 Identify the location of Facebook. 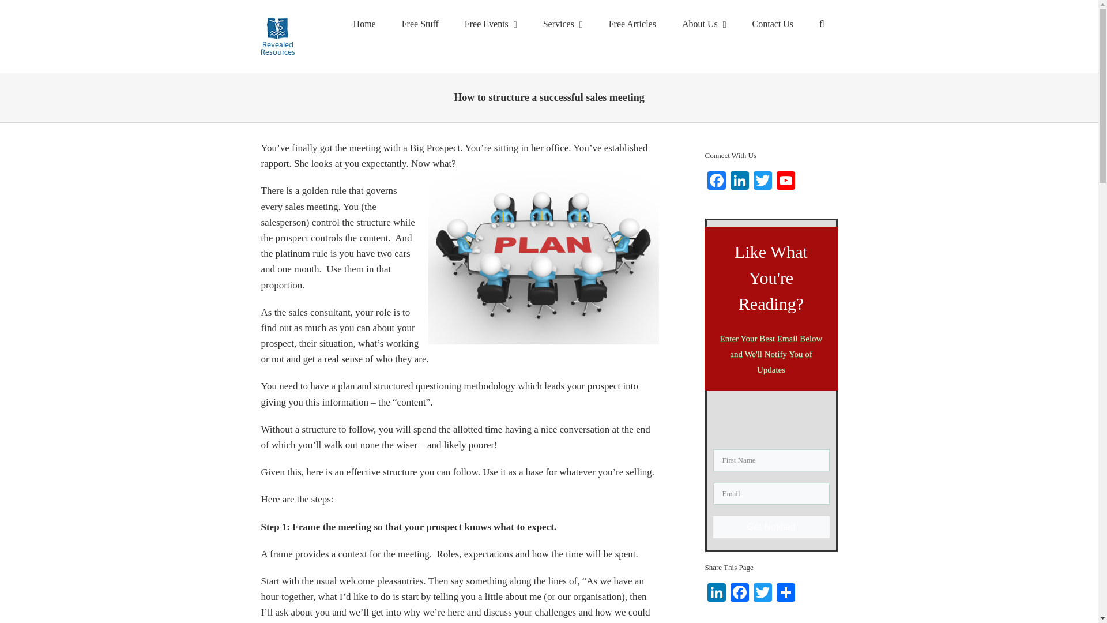
(716, 182).